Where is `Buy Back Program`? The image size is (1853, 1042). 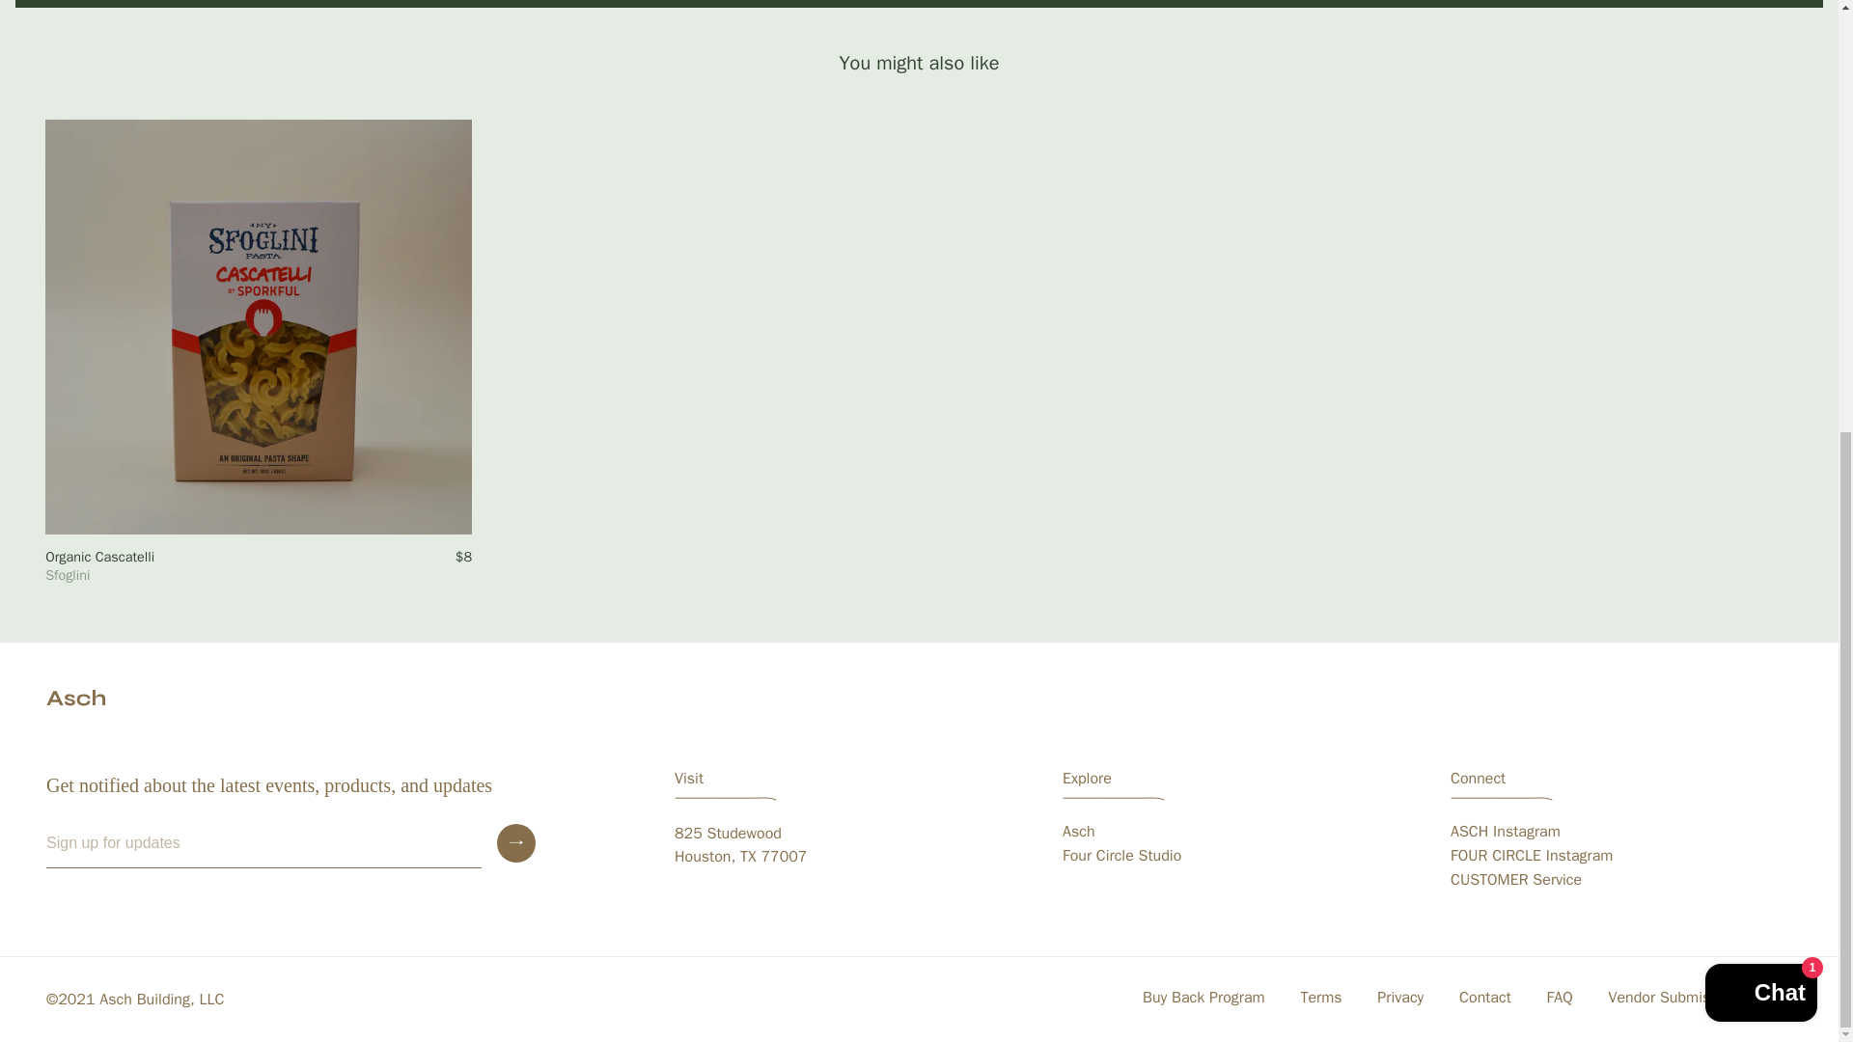
Buy Back Program is located at coordinates (1203, 998).